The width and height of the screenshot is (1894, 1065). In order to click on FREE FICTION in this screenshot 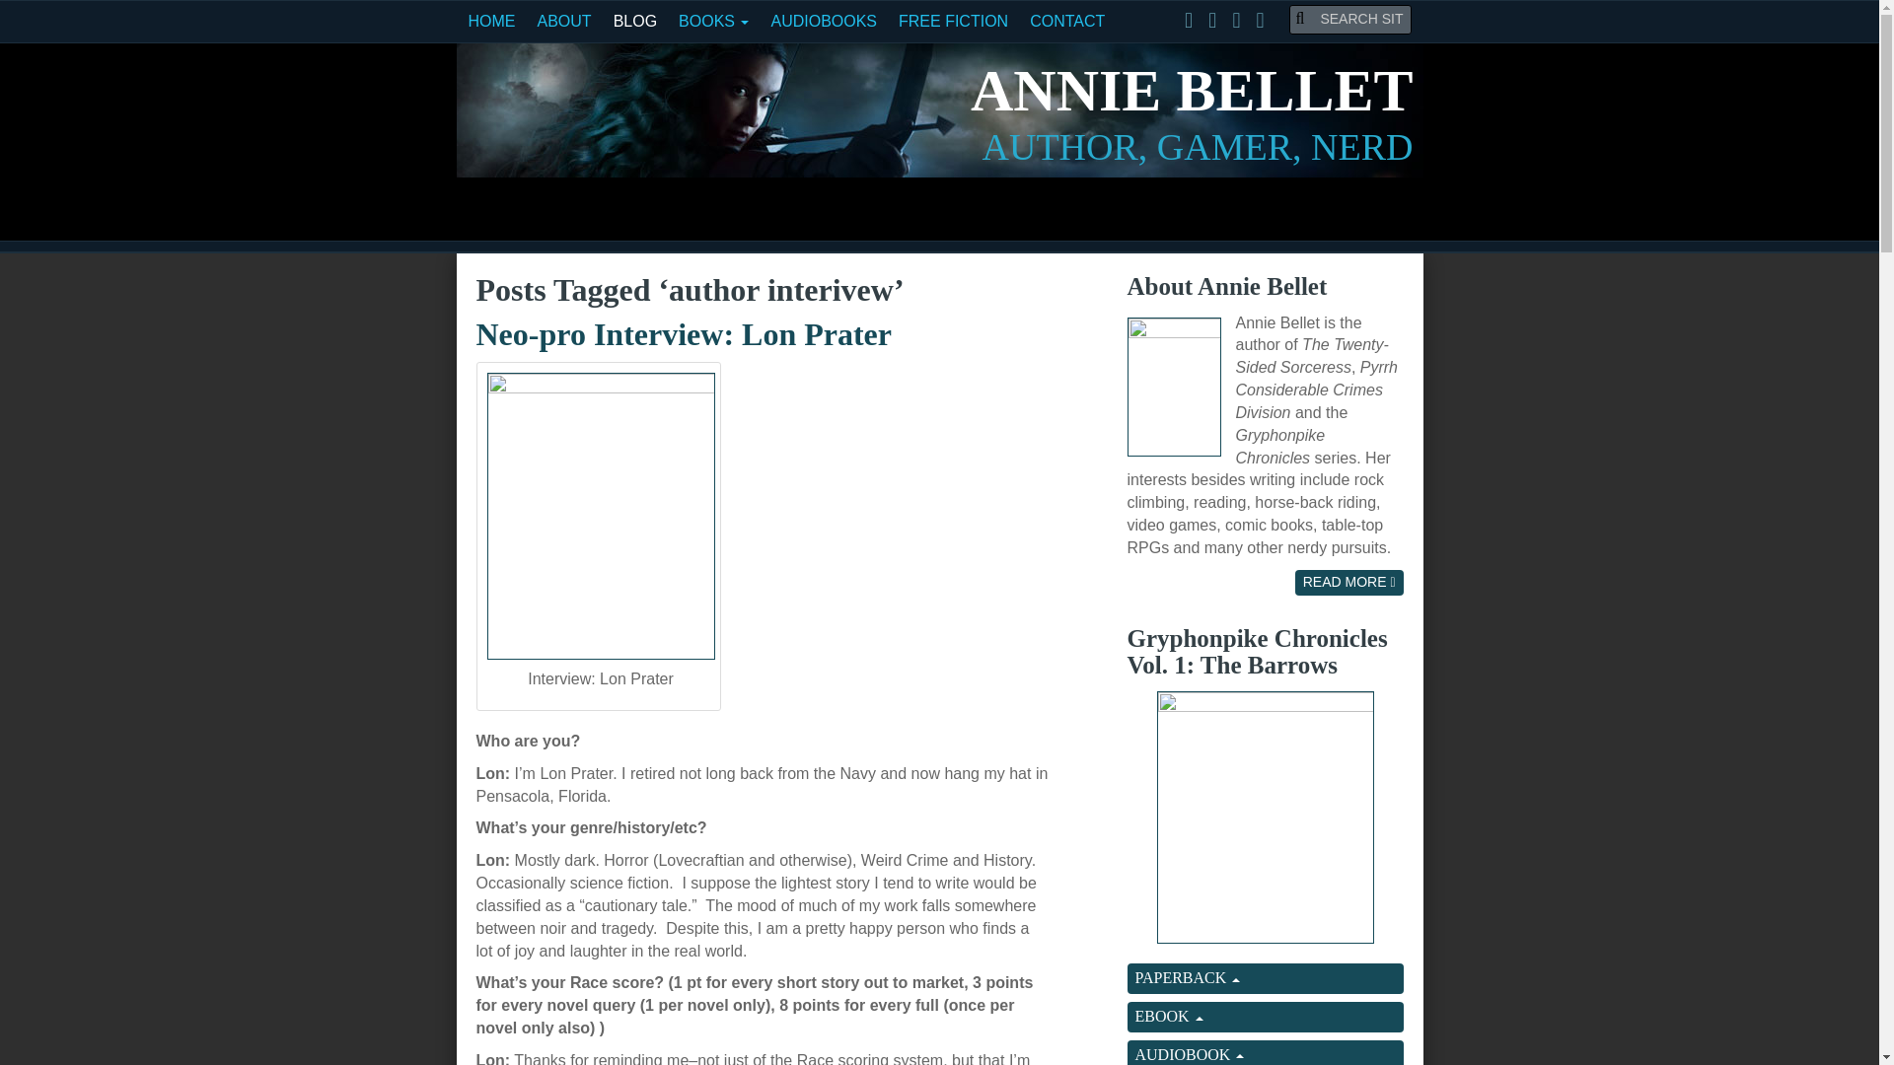, I will do `click(953, 22)`.